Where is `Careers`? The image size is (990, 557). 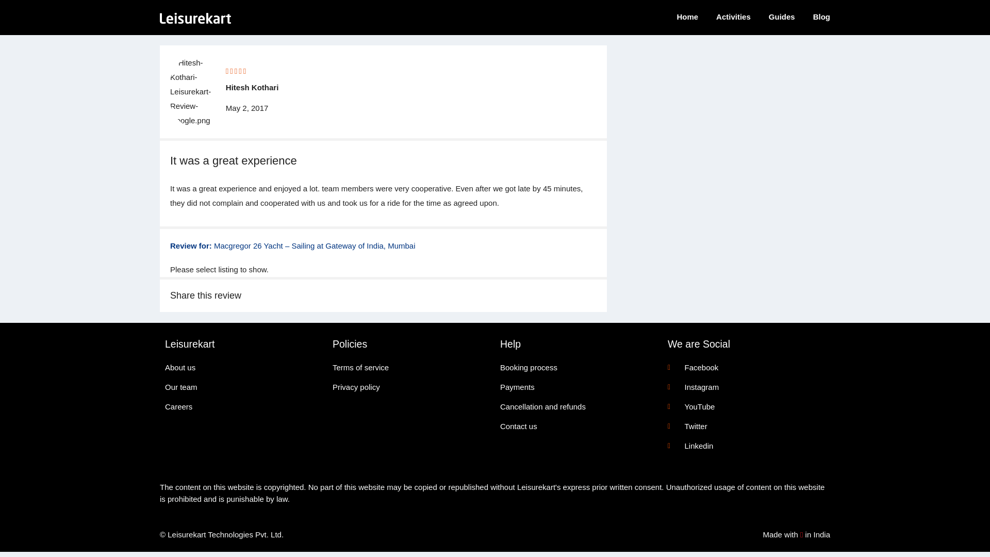
Careers is located at coordinates (243, 407).